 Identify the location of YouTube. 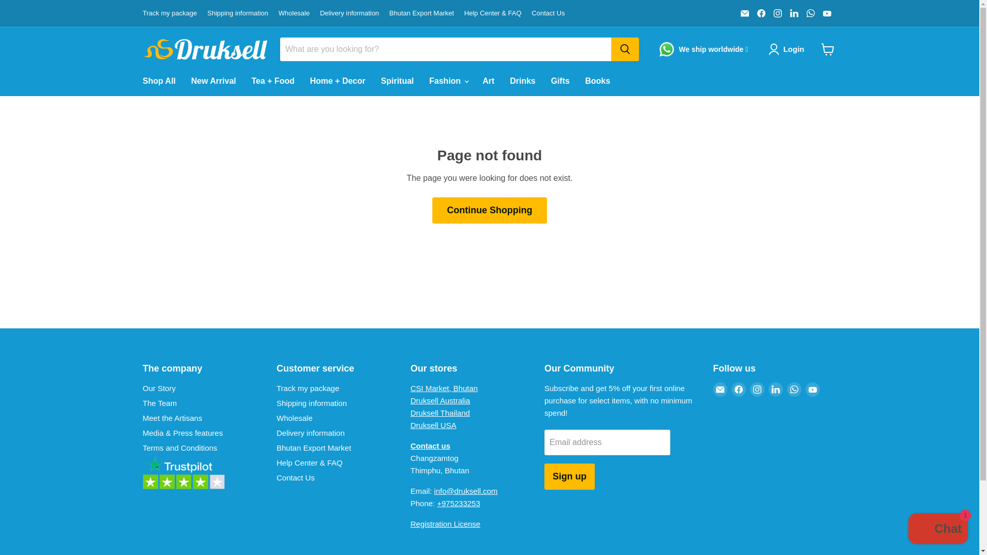
(827, 13).